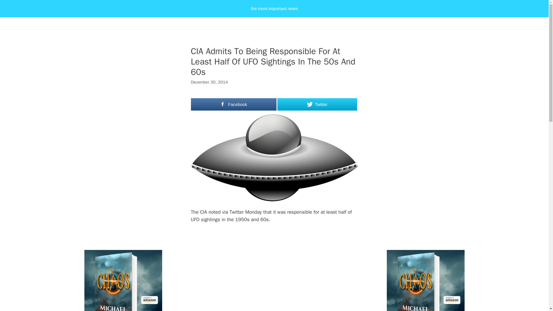 The image size is (553, 311). I want to click on Advertisement, so click(287, 271).